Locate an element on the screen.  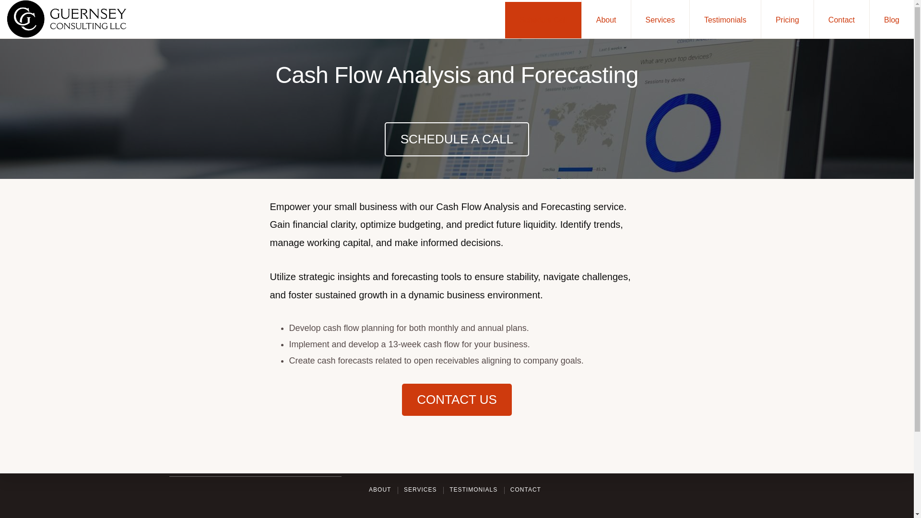
Pricing is located at coordinates (787, 19).